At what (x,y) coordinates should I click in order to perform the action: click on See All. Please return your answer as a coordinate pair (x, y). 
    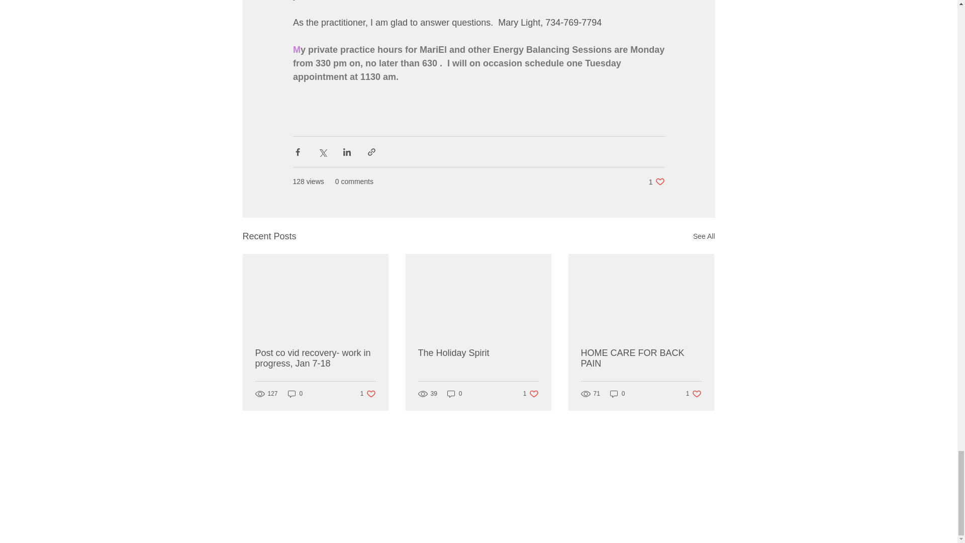
    Looking at the image, I should click on (656, 182).